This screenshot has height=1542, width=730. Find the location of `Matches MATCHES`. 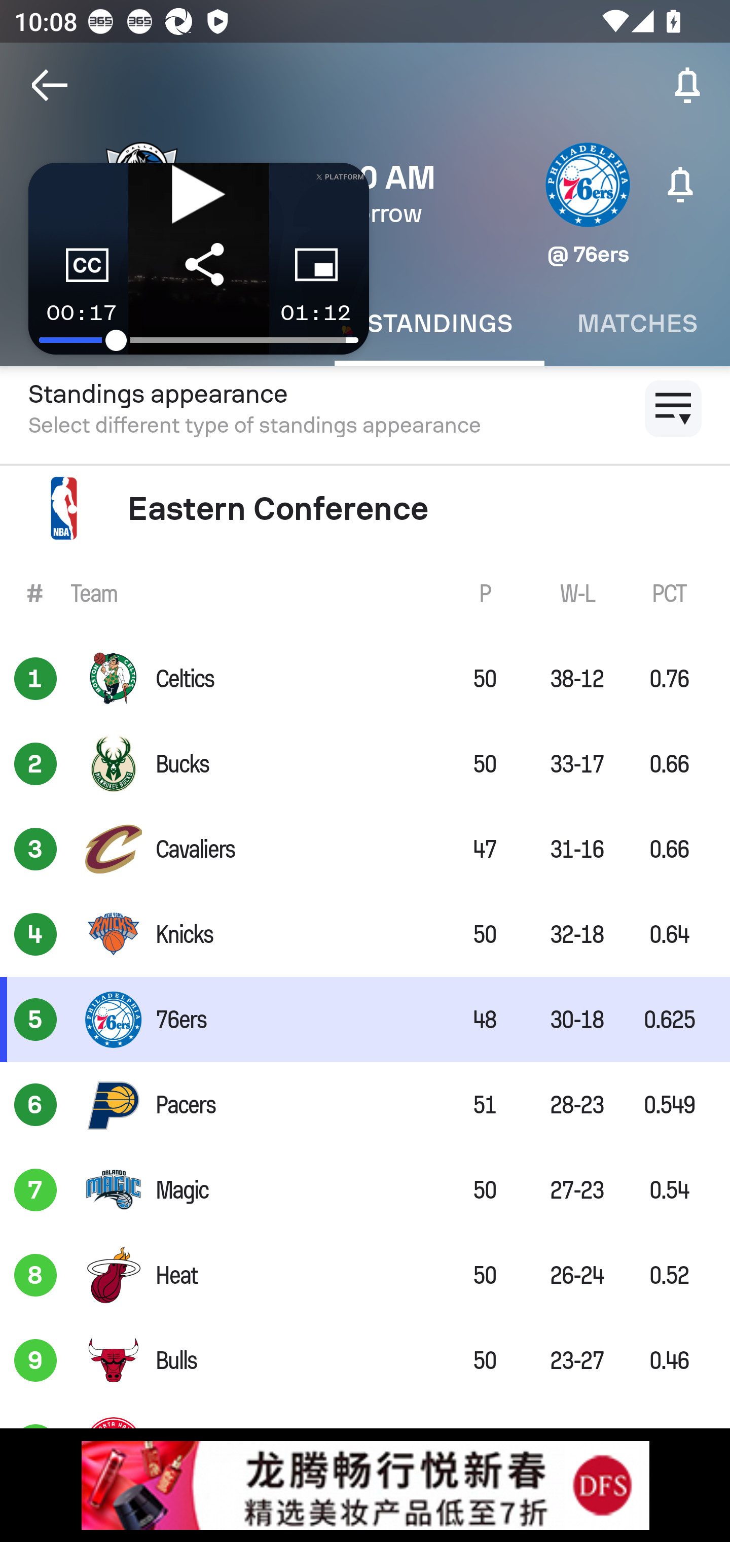

Matches MATCHES is located at coordinates (637, 324).